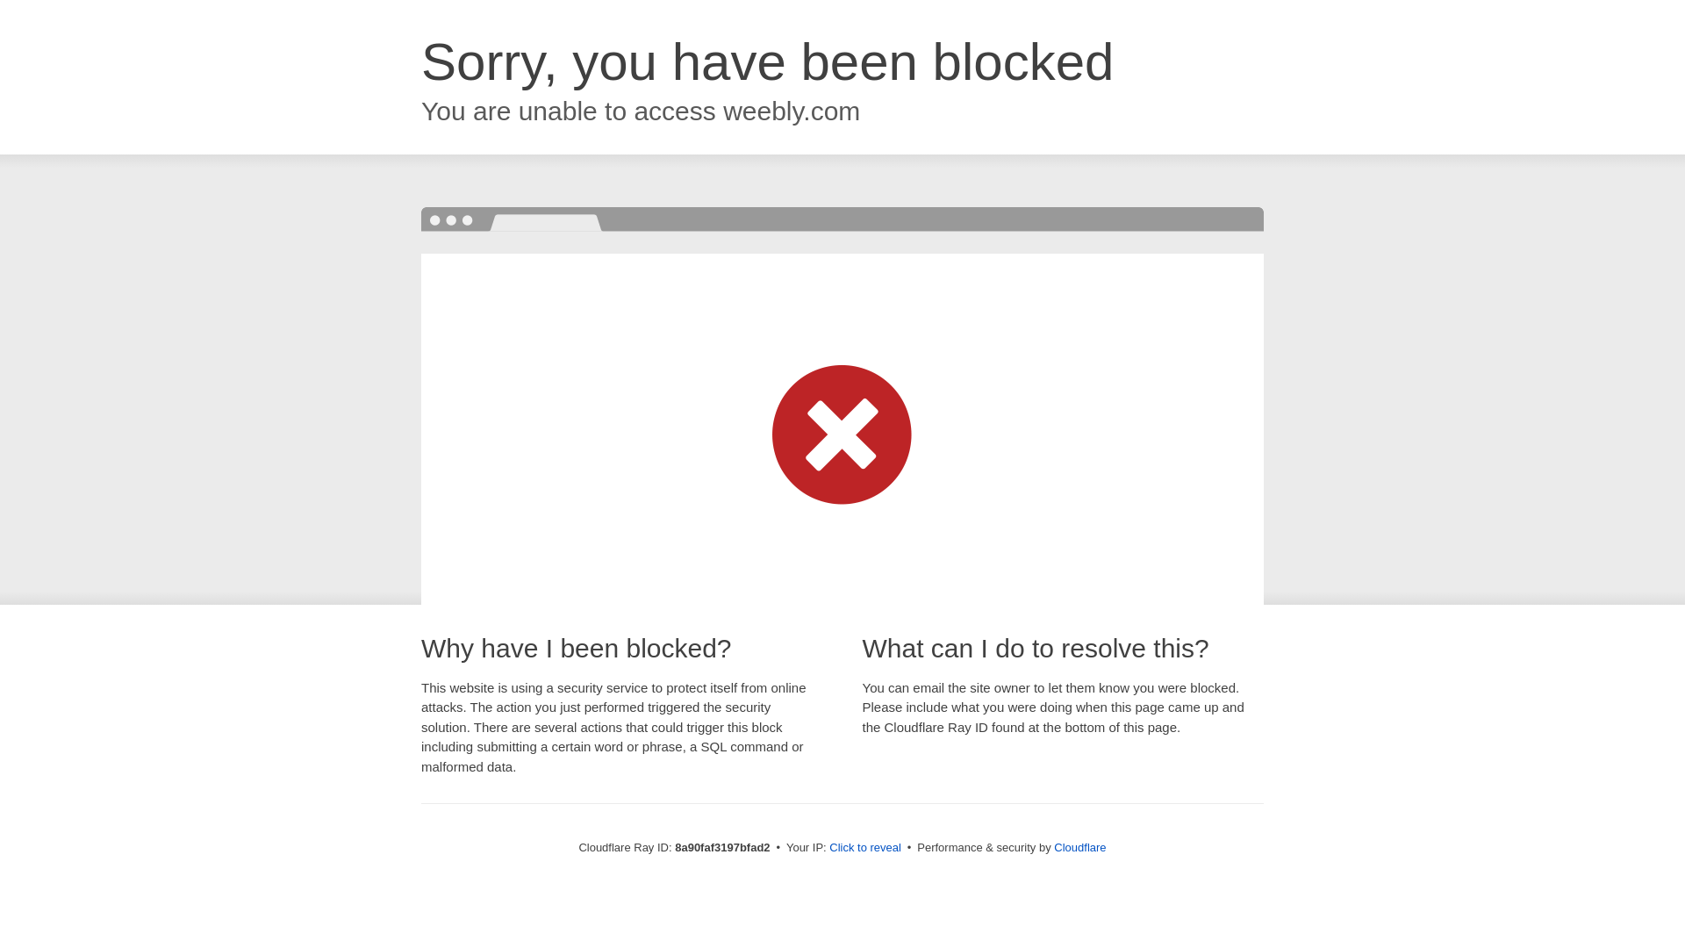  I want to click on Click to reveal, so click(865, 848).